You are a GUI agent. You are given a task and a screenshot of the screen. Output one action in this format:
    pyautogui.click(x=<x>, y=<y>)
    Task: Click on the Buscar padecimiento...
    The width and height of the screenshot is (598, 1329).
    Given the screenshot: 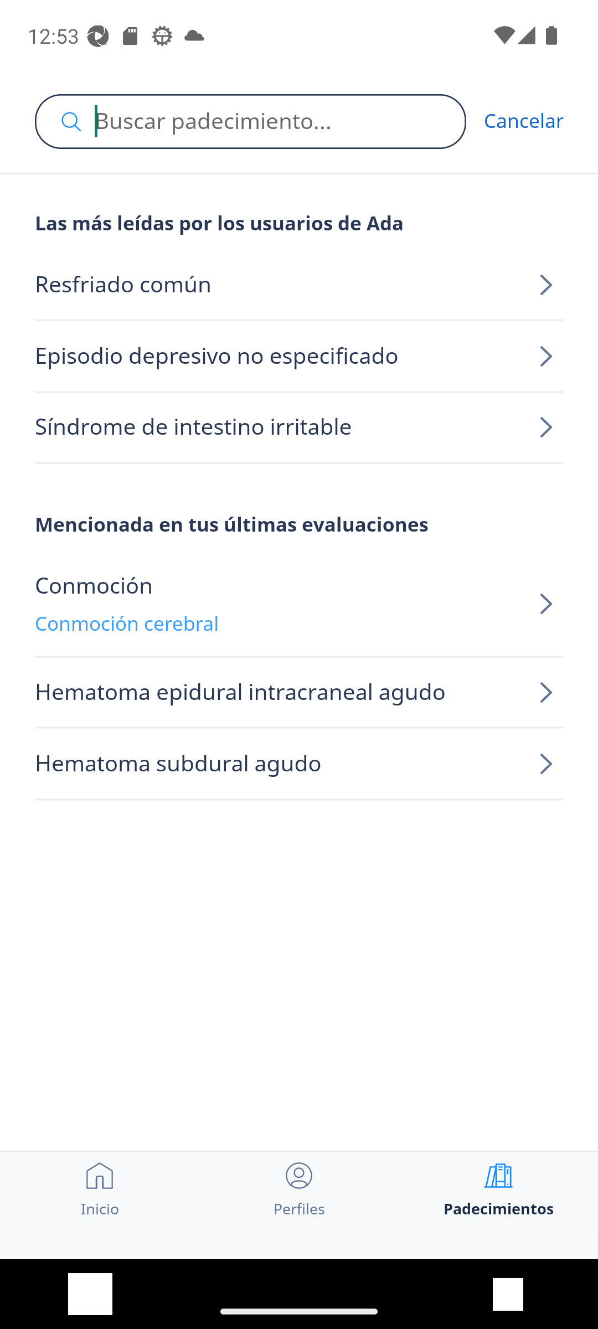 What is the action you would take?
    pyautogui.click(x=250, y=121)
    